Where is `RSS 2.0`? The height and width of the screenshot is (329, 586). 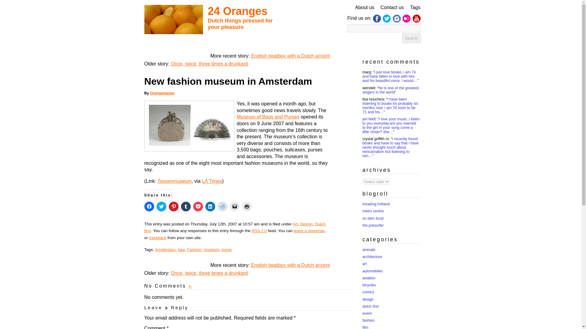 RSS 2.0 is located at coordinates (259, 230).